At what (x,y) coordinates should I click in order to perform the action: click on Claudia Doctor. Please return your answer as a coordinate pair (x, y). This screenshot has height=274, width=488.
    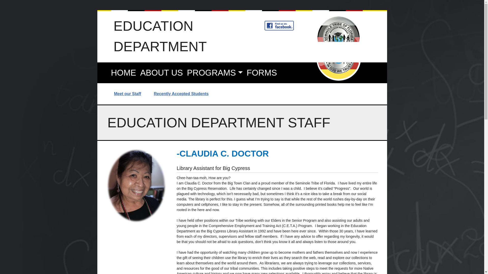
    Looking at the image, I should click on (136, 186).